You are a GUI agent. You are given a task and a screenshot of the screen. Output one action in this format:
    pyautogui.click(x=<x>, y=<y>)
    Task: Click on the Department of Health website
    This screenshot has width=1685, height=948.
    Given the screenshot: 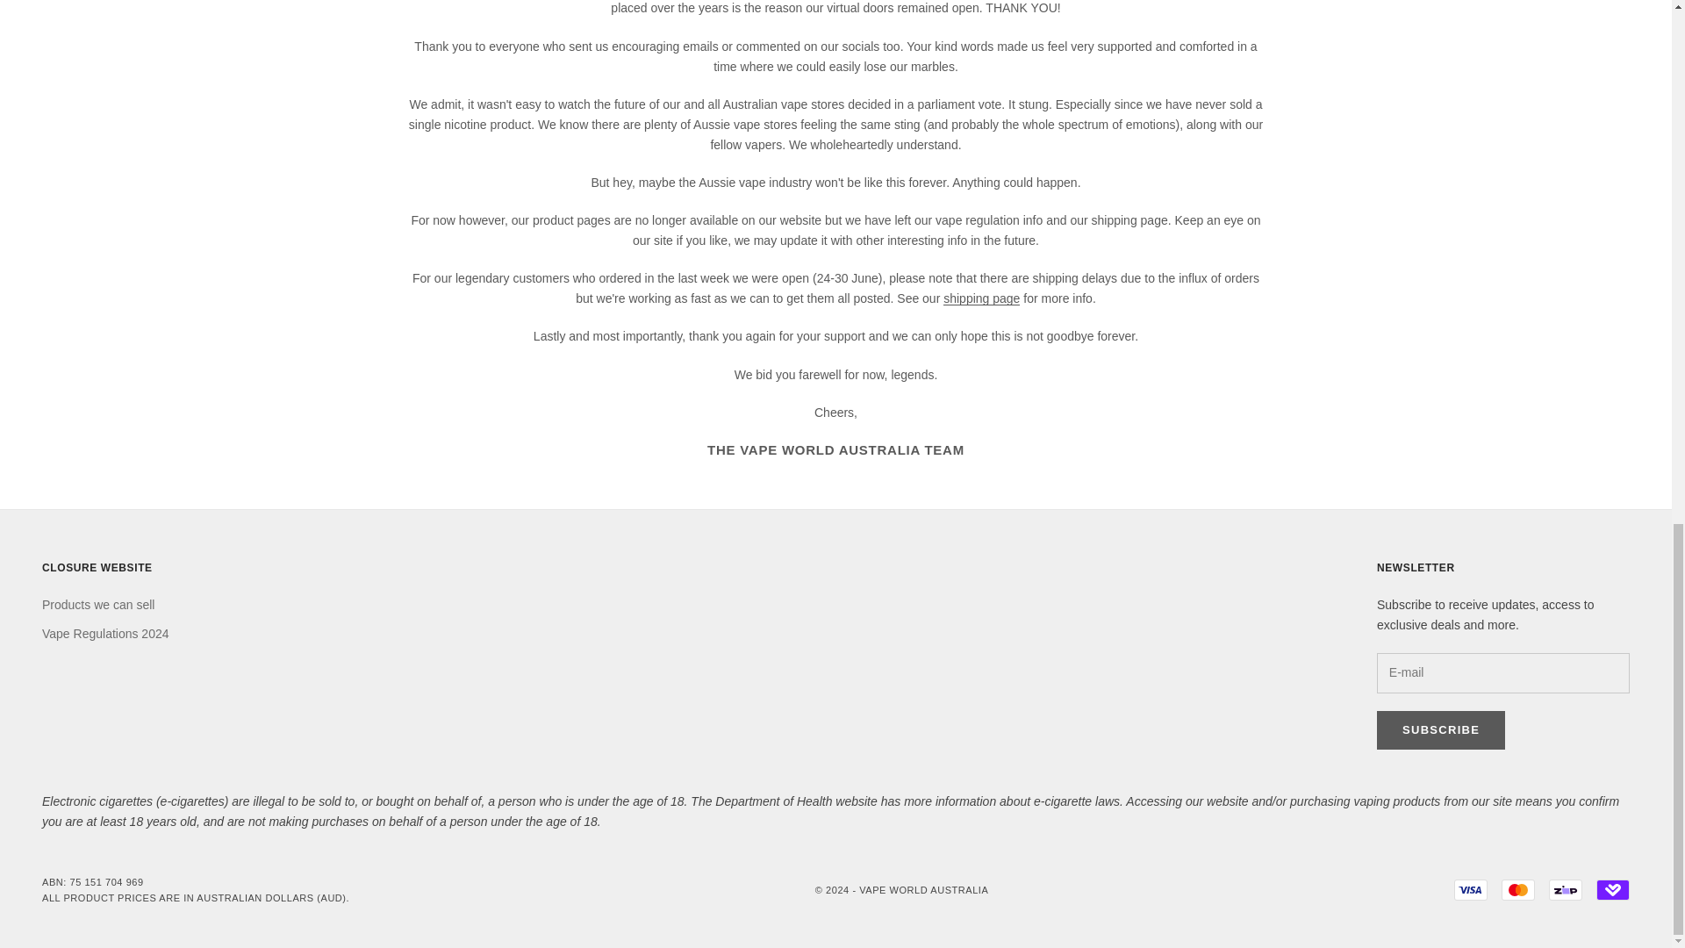 What is the action you would take?
    pyautogui.click(x=795, y=801)
    